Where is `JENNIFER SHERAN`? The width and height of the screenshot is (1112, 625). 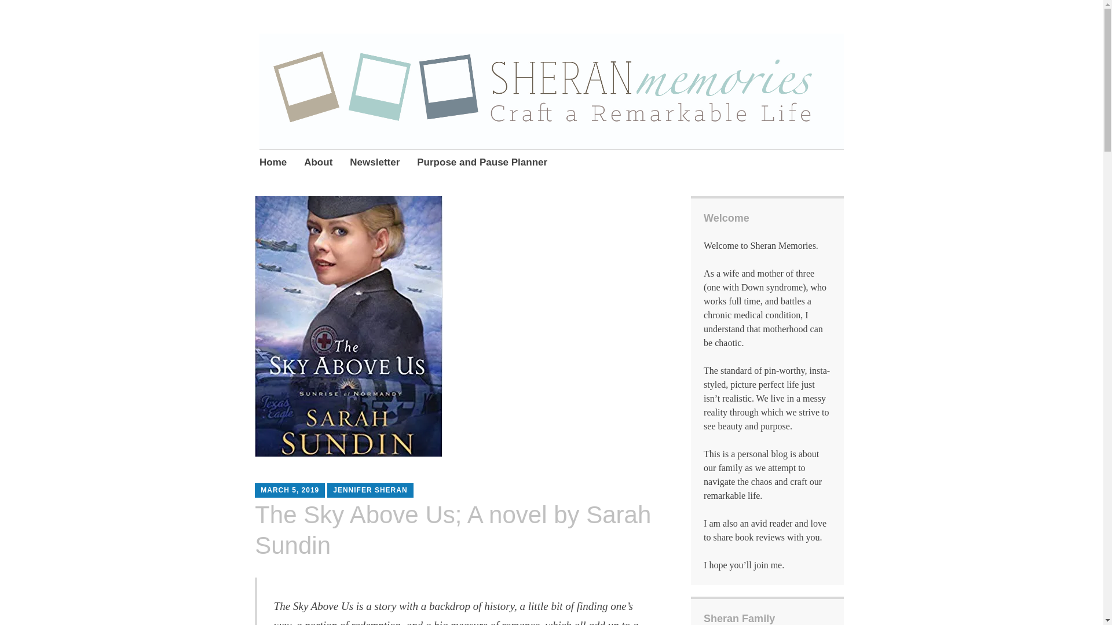 JENNIFER SHERAN is located at coordinates (370, 490).